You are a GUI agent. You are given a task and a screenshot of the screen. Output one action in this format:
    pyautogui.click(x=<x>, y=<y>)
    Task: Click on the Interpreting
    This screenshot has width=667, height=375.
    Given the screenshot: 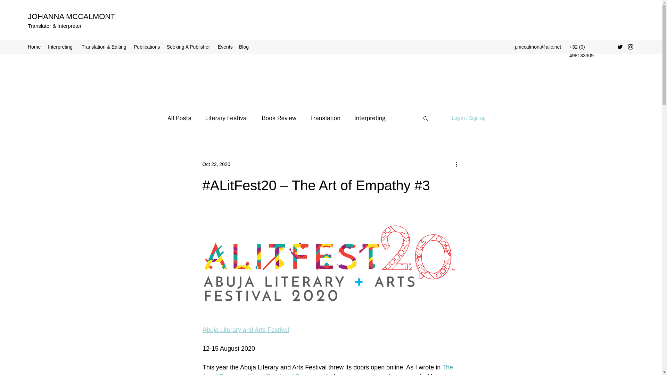 What is the action you would take?
    pyautogui.click(x=370, y=118)
    